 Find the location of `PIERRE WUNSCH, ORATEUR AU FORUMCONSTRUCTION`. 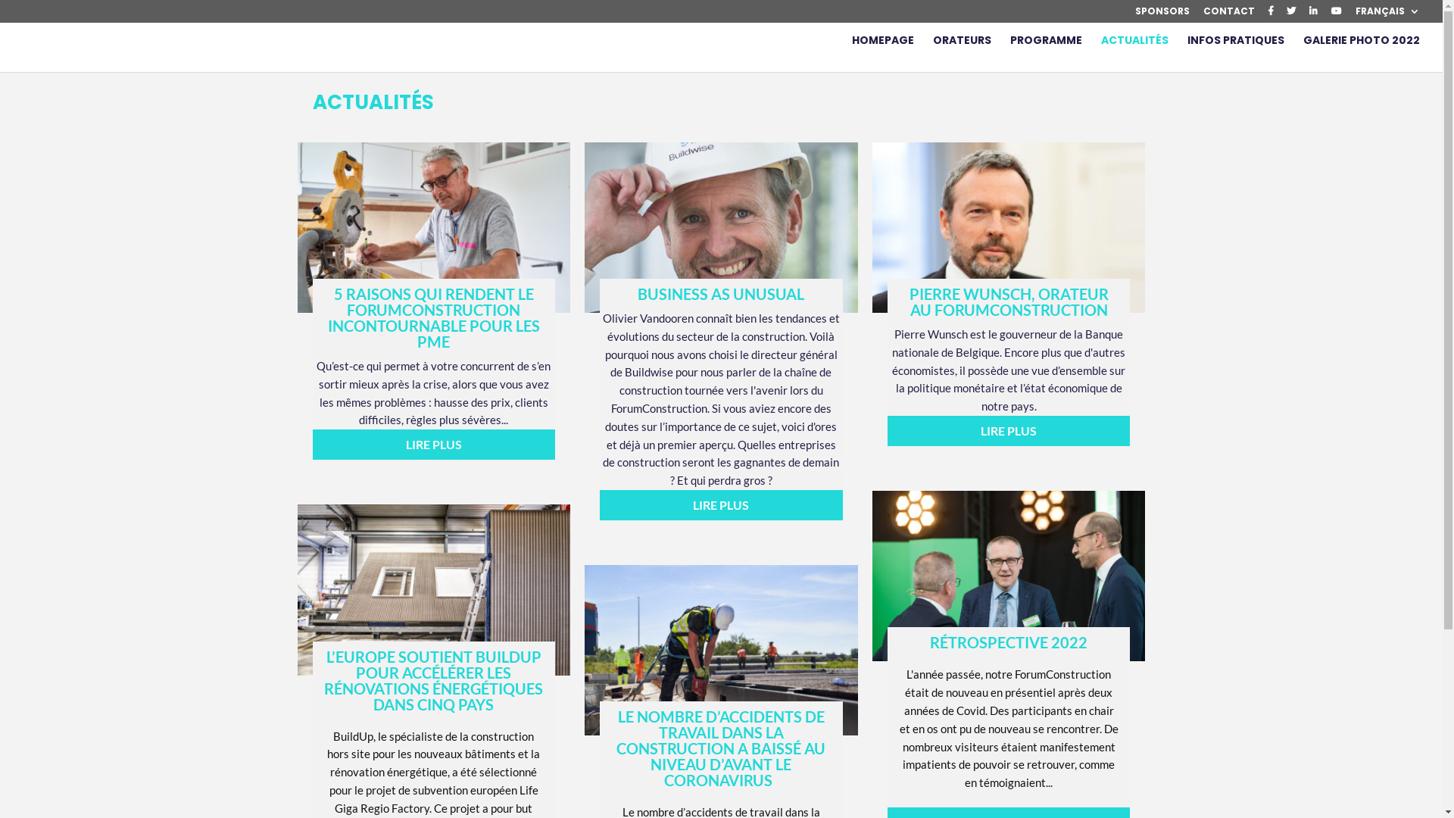

PIERRE WUNSCH, ORATEUR AU FORUMCONSTRUCTION is located at coordinates (1009, 301).